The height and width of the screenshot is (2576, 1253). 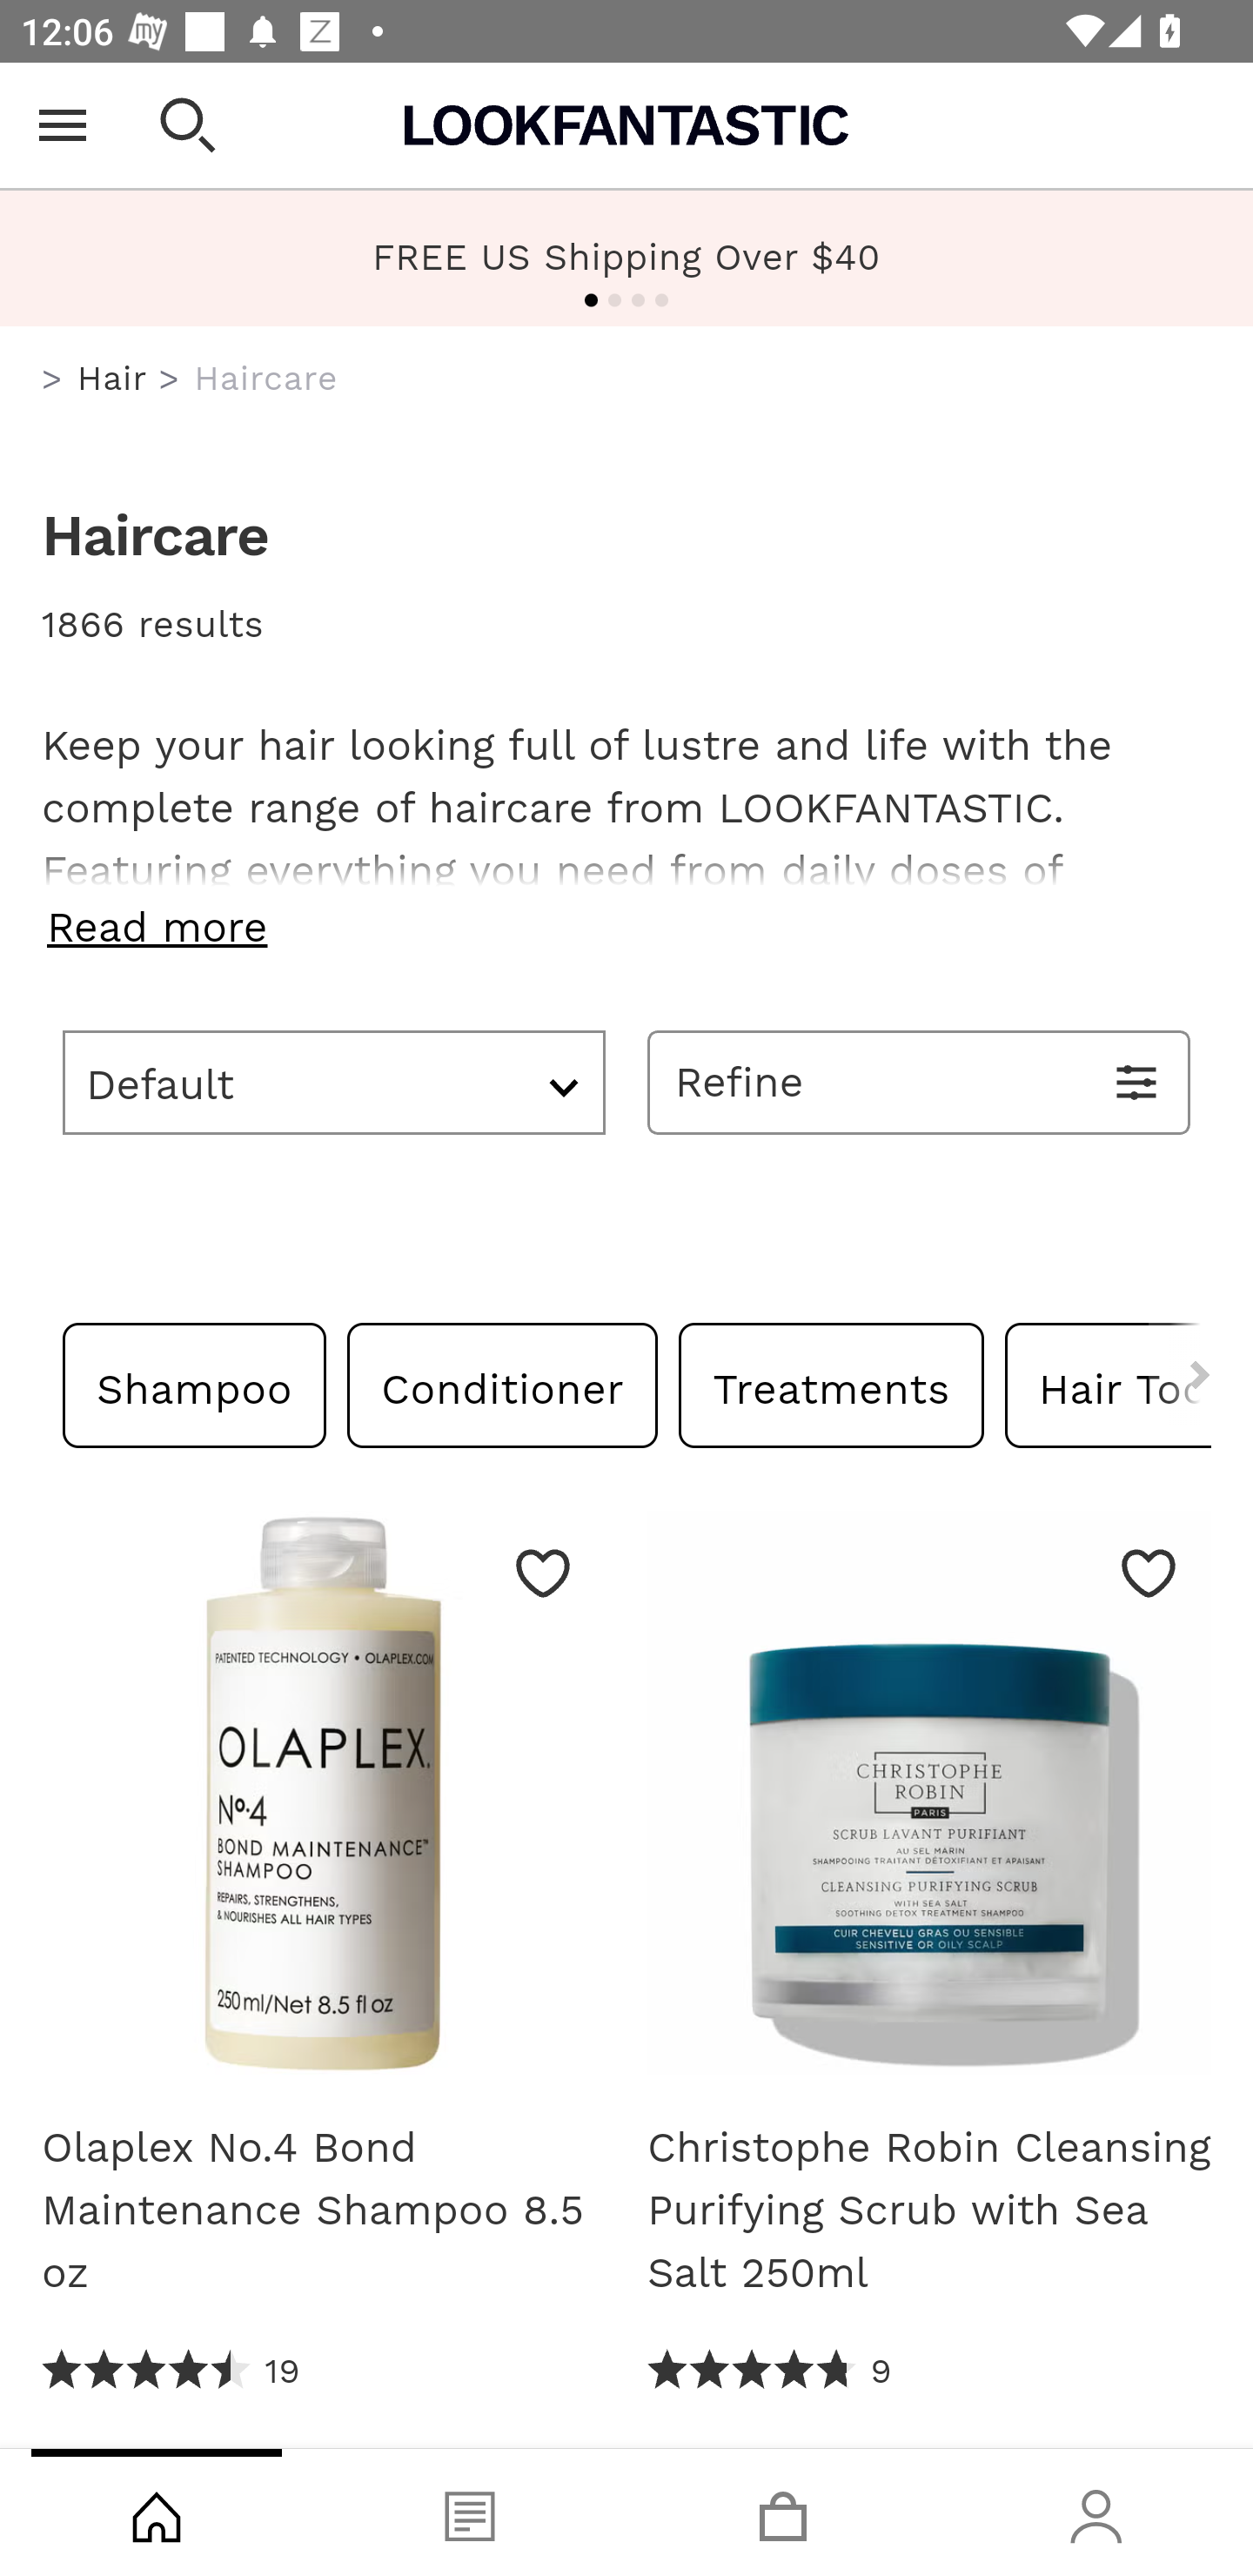 What do you see at coordinates (1149, 1572) in the screenshot?
I see `Save to Wishlist` at bounding box center [1149, 1572].